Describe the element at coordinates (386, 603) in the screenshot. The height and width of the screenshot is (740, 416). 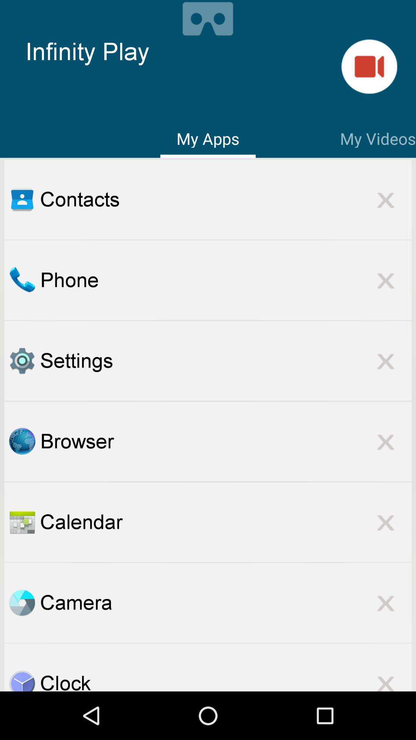
I see `delete camera app` at that location.